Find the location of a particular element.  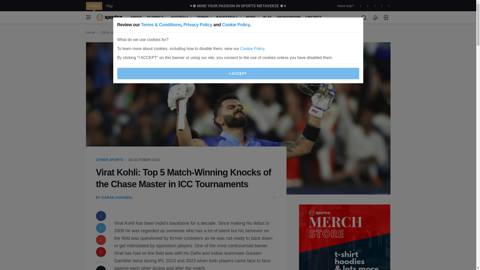

Publish is located at coordinates (94, 6).